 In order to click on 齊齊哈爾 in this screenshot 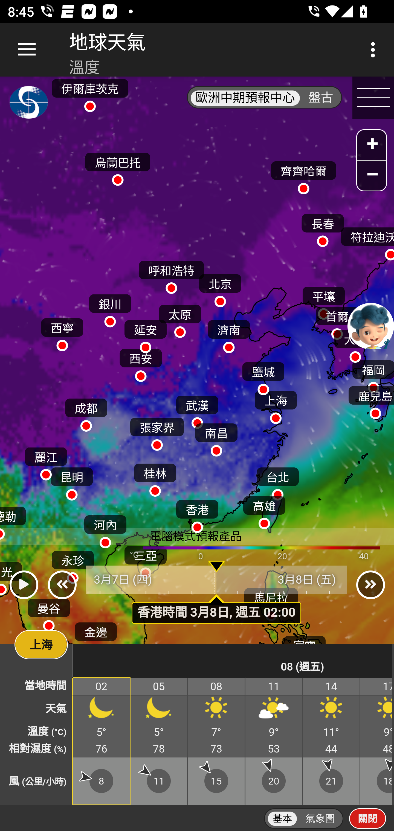, I will do `click(303, 175)`.